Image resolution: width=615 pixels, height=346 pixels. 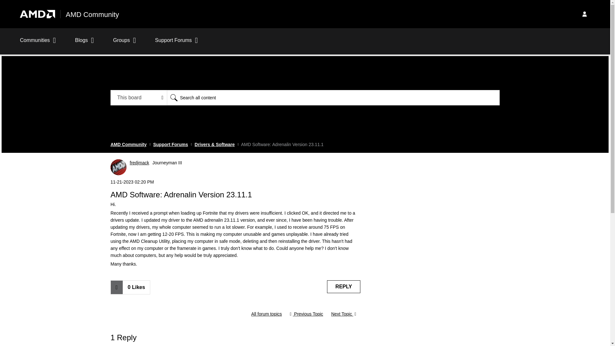 I want to click on Posted on, so click(x=235, y=182).